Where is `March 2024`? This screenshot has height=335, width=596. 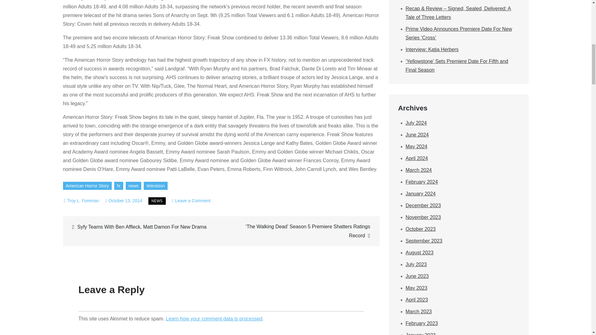 March 2024 is located at coordinates (418, 170).